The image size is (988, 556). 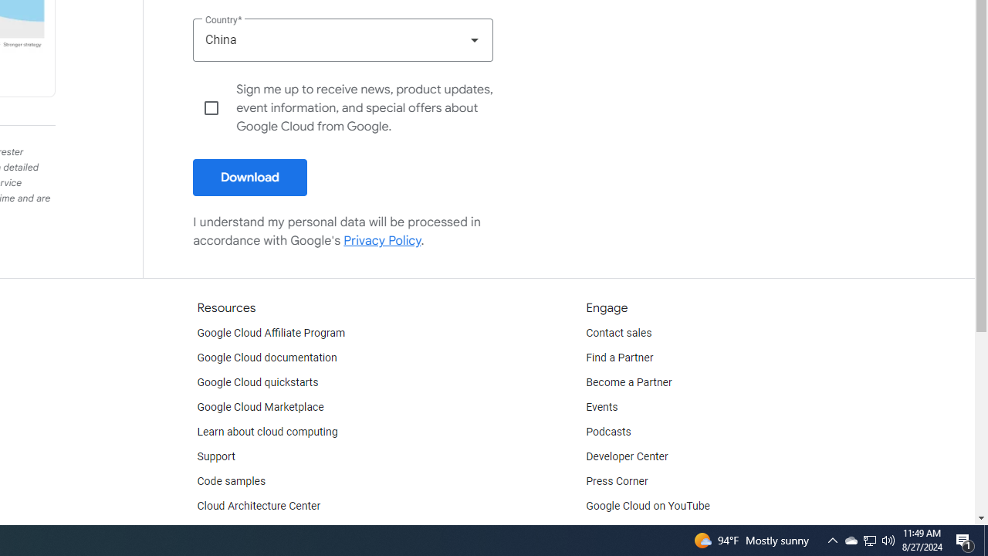 I want to click on Google Cloud quickstarts, so click(x=258, y=383).